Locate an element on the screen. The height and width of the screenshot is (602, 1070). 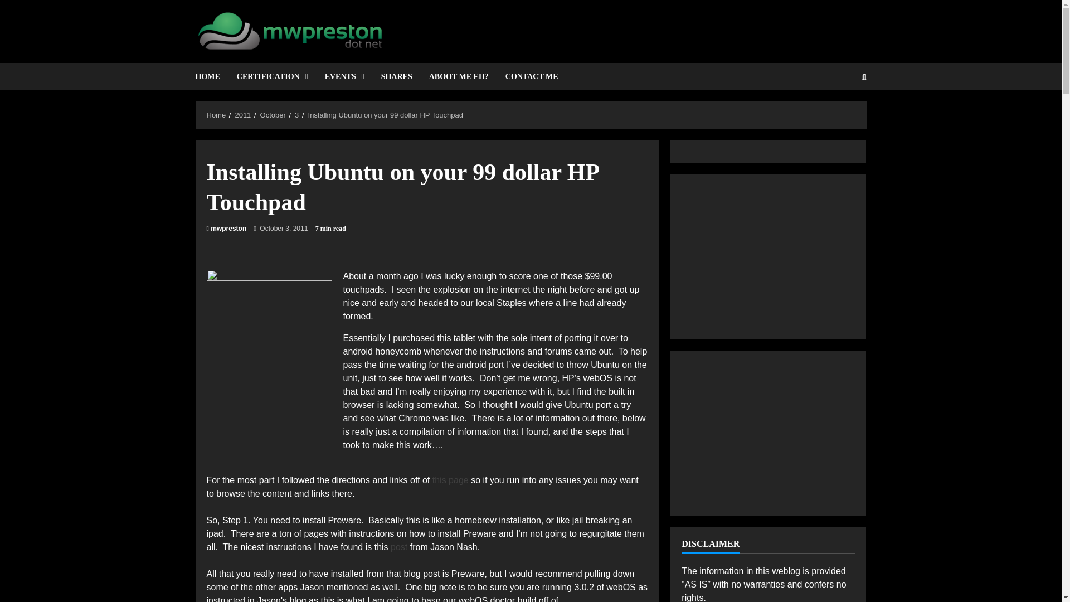
ABOOT ME EH? is located at coordinates (459, 77).